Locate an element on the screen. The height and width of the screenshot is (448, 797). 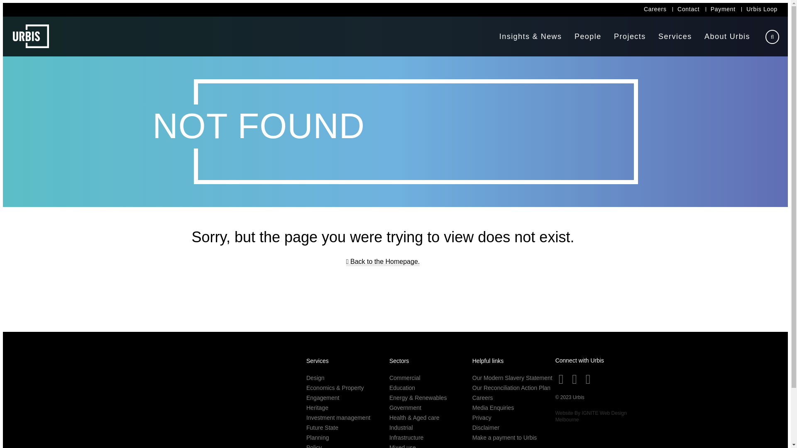
Design is located at coordinates (315, 378).